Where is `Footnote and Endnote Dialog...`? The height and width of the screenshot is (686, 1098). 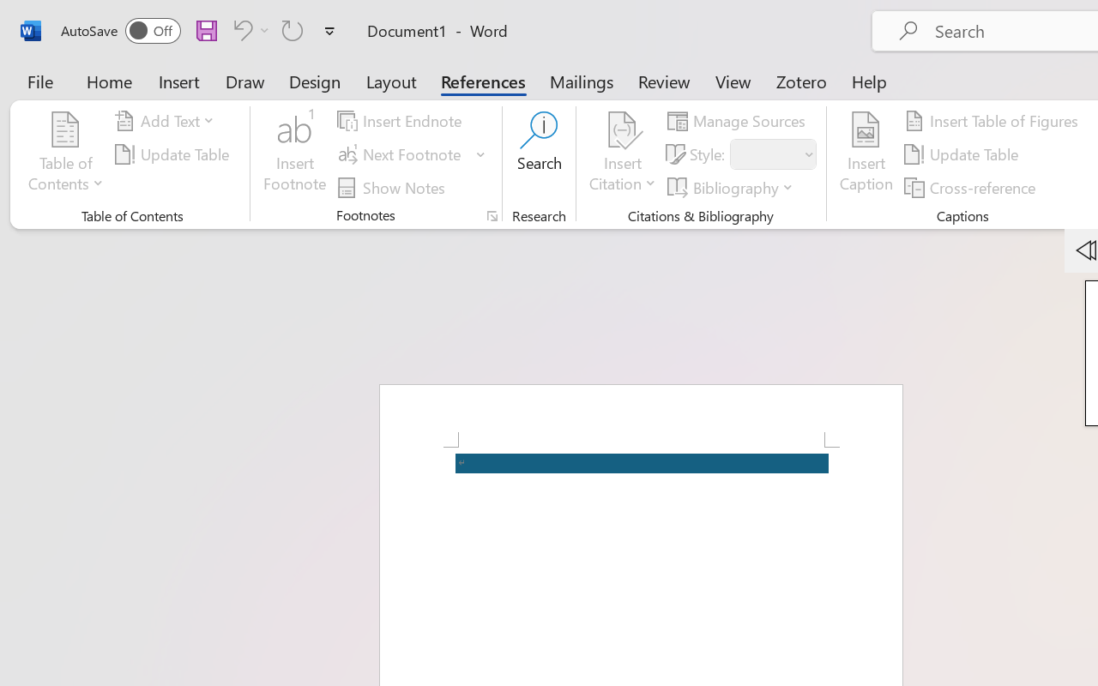
Footnote and Endnote Dialog... is located at coordinates (492, 216).